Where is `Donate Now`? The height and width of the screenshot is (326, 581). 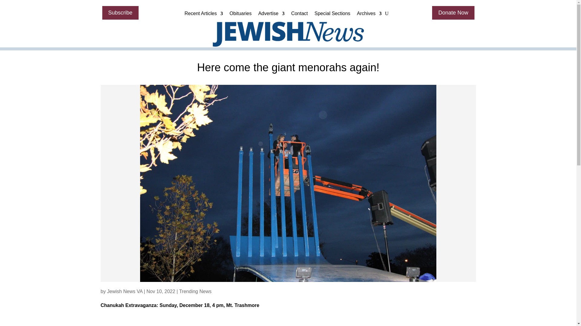 Donate Now is located at coordinates (453, 13).